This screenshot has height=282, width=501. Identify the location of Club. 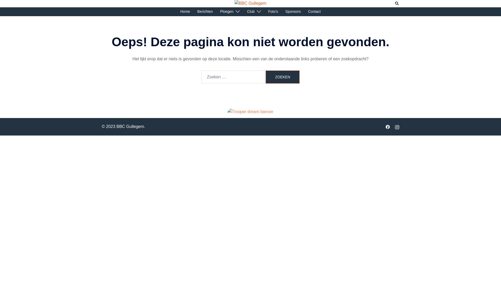
(251, 12).